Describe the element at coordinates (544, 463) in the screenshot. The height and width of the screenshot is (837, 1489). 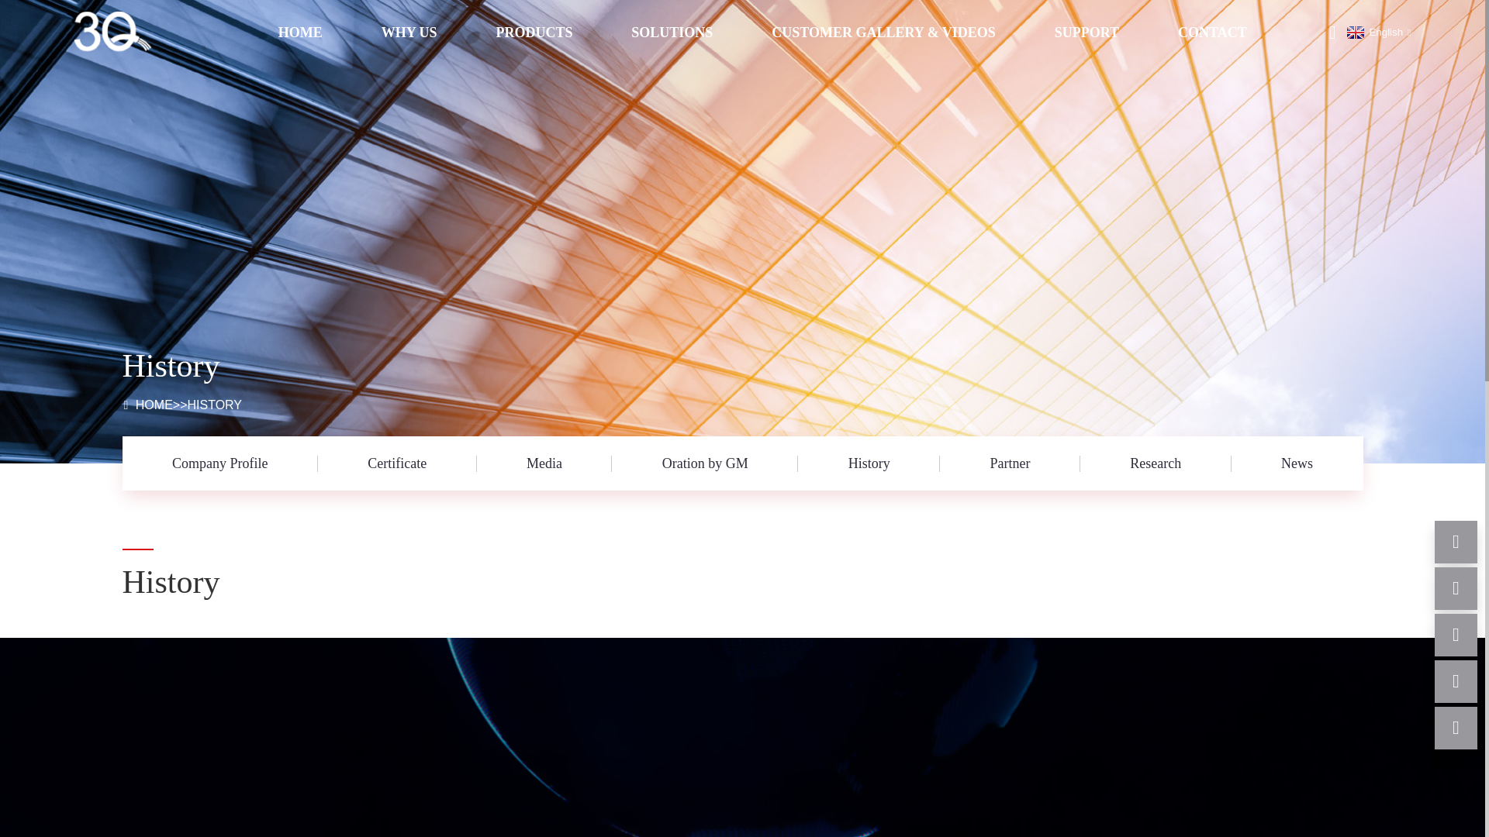
I see `Media` at that location.